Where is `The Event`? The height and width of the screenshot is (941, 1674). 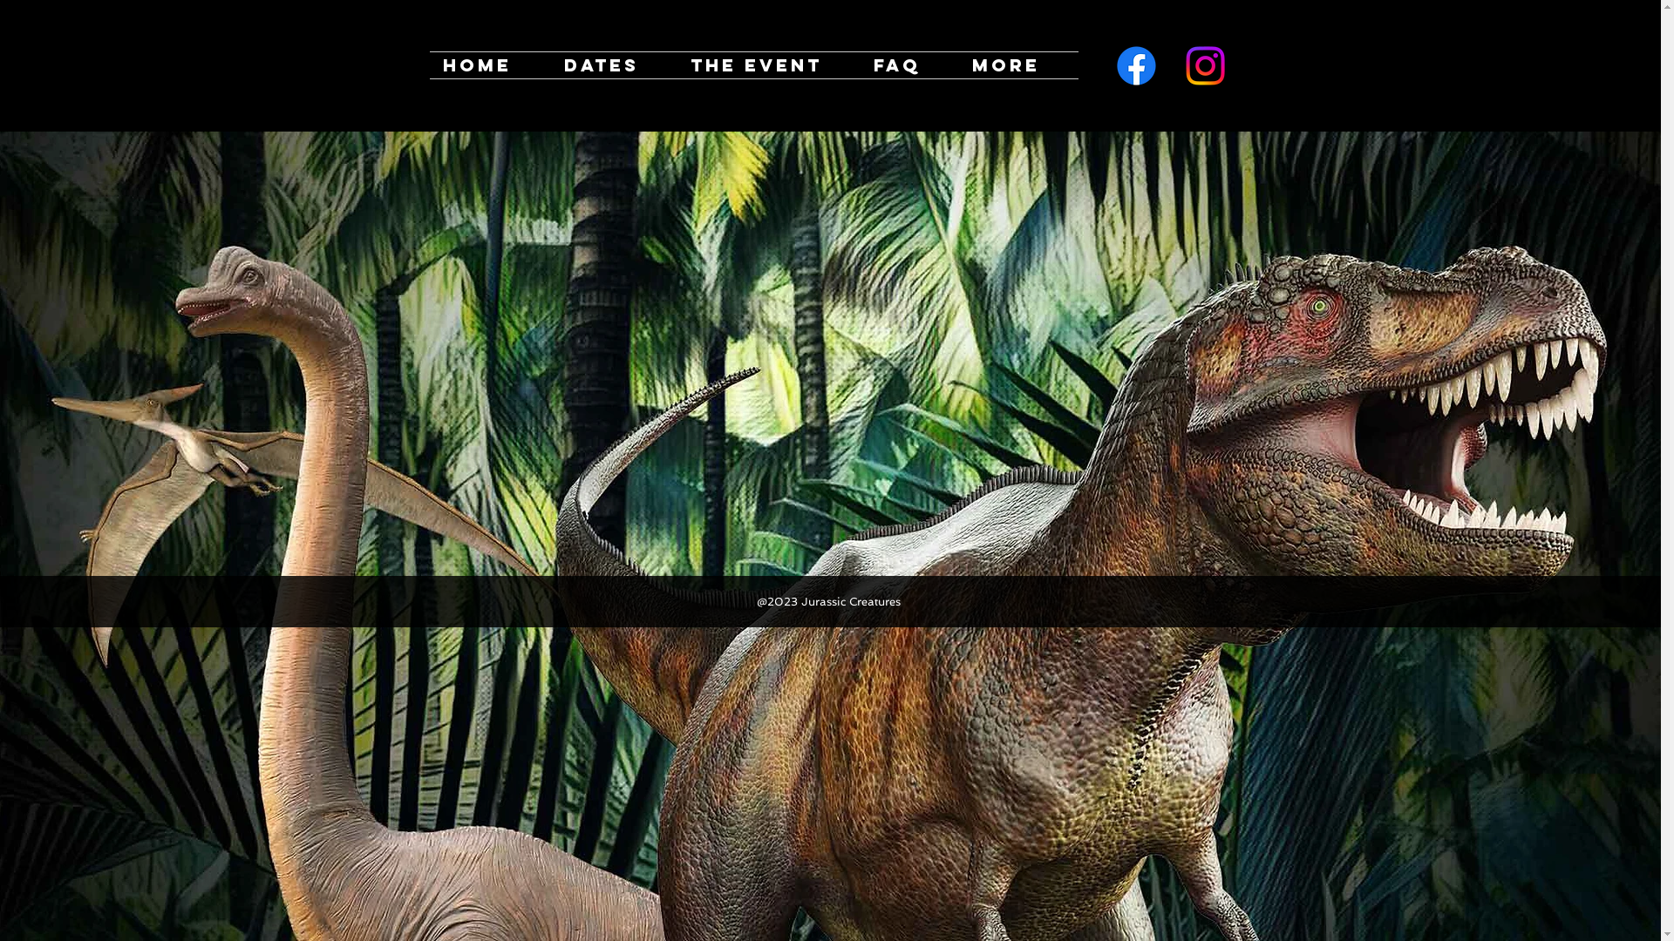 The Event is located at coordinates (768, 65).